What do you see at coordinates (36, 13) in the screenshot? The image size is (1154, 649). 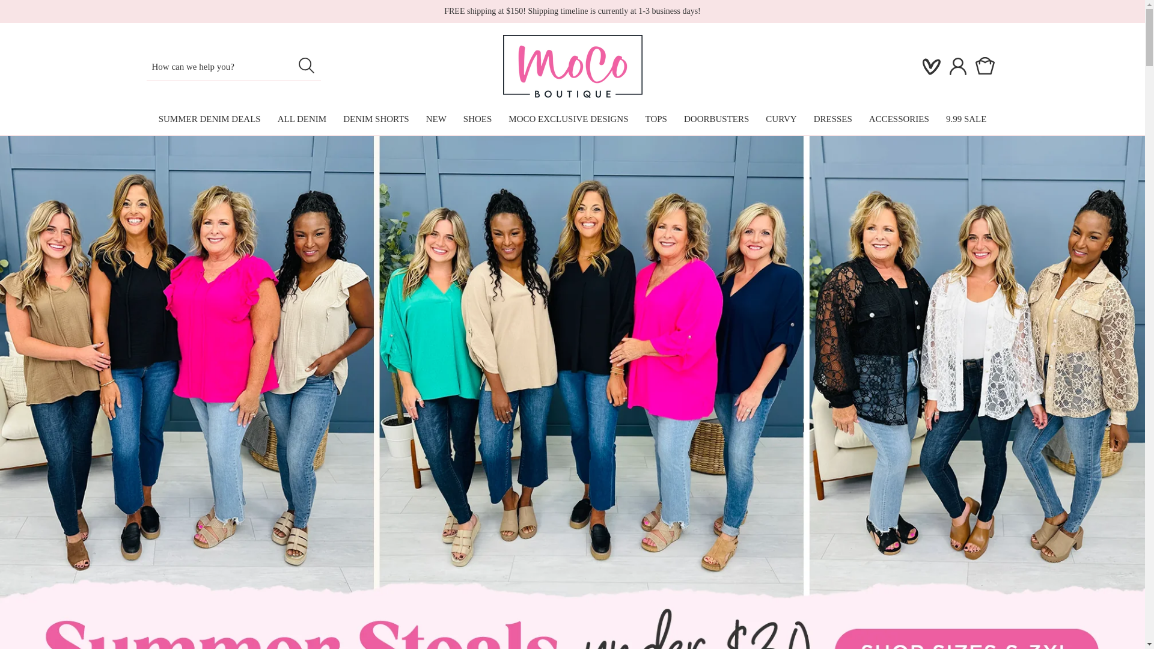 I see `SKIP TO CONTENT` at bounding box center [36, 13].